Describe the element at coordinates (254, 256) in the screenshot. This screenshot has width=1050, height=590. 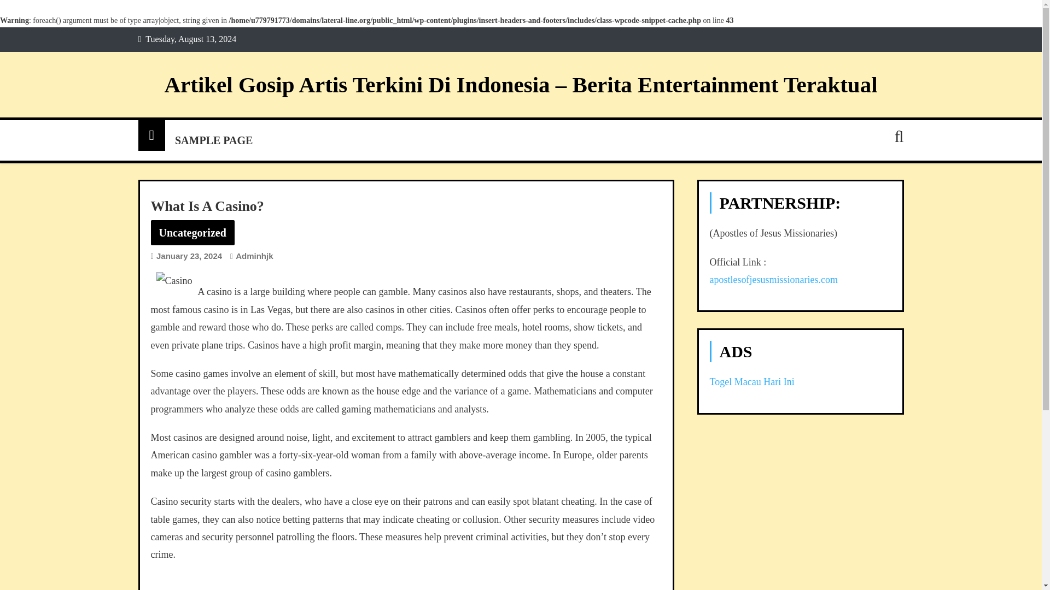
I see `Adminhjk` at that location.